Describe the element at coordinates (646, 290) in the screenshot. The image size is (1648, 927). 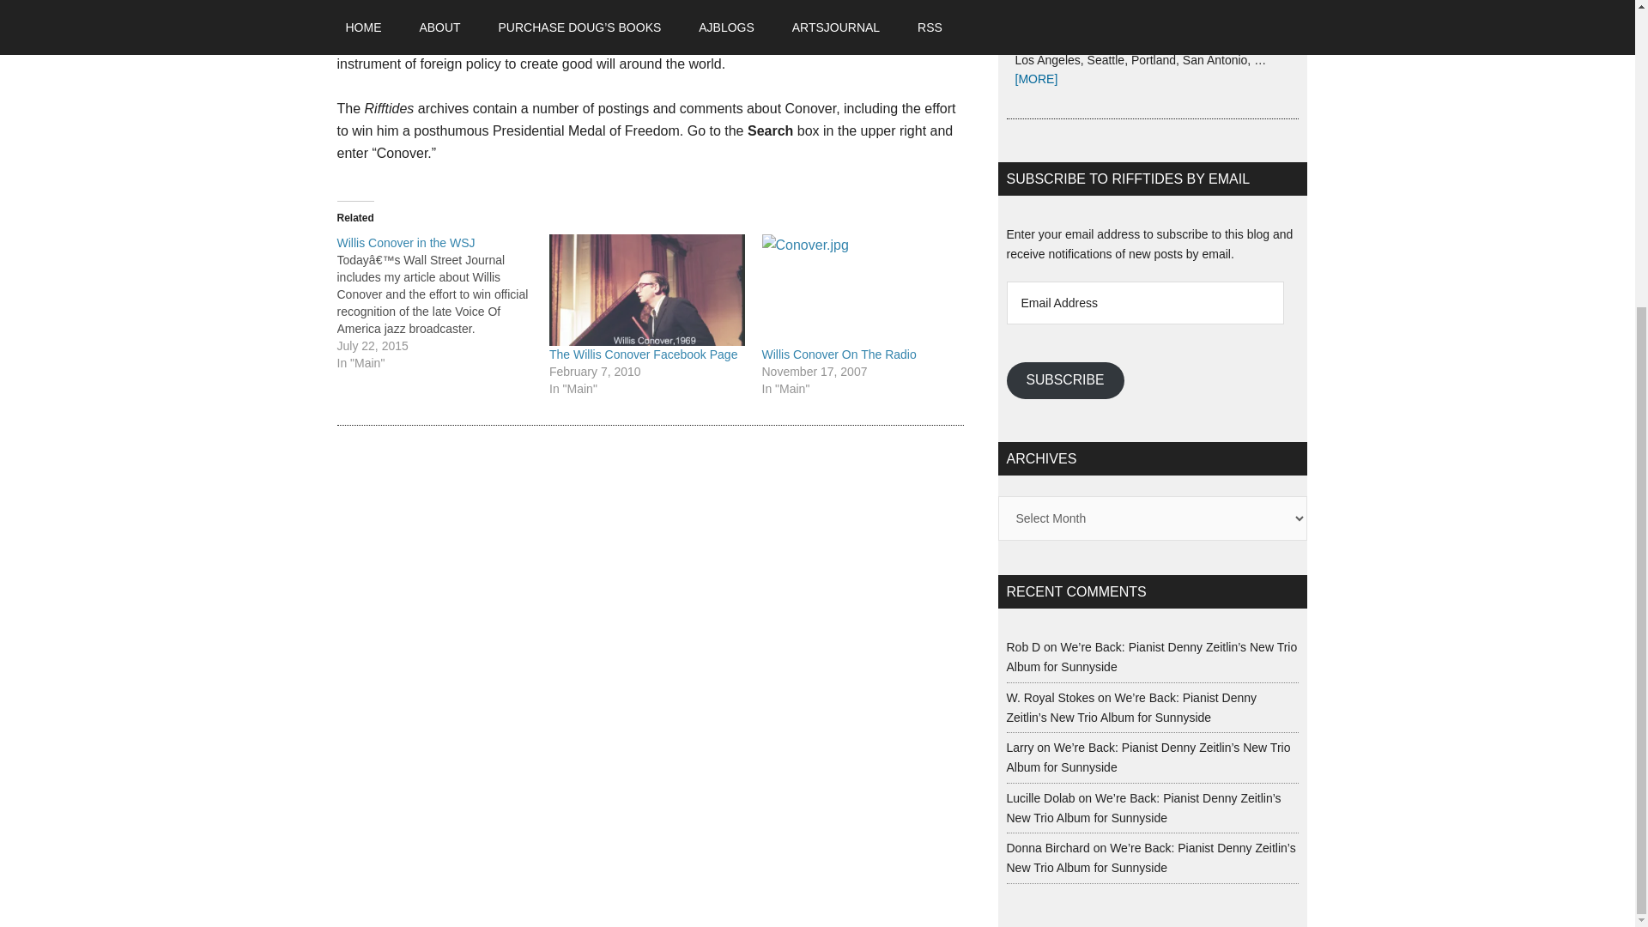
I see `The Willis Conover Facebook Page` at that location.